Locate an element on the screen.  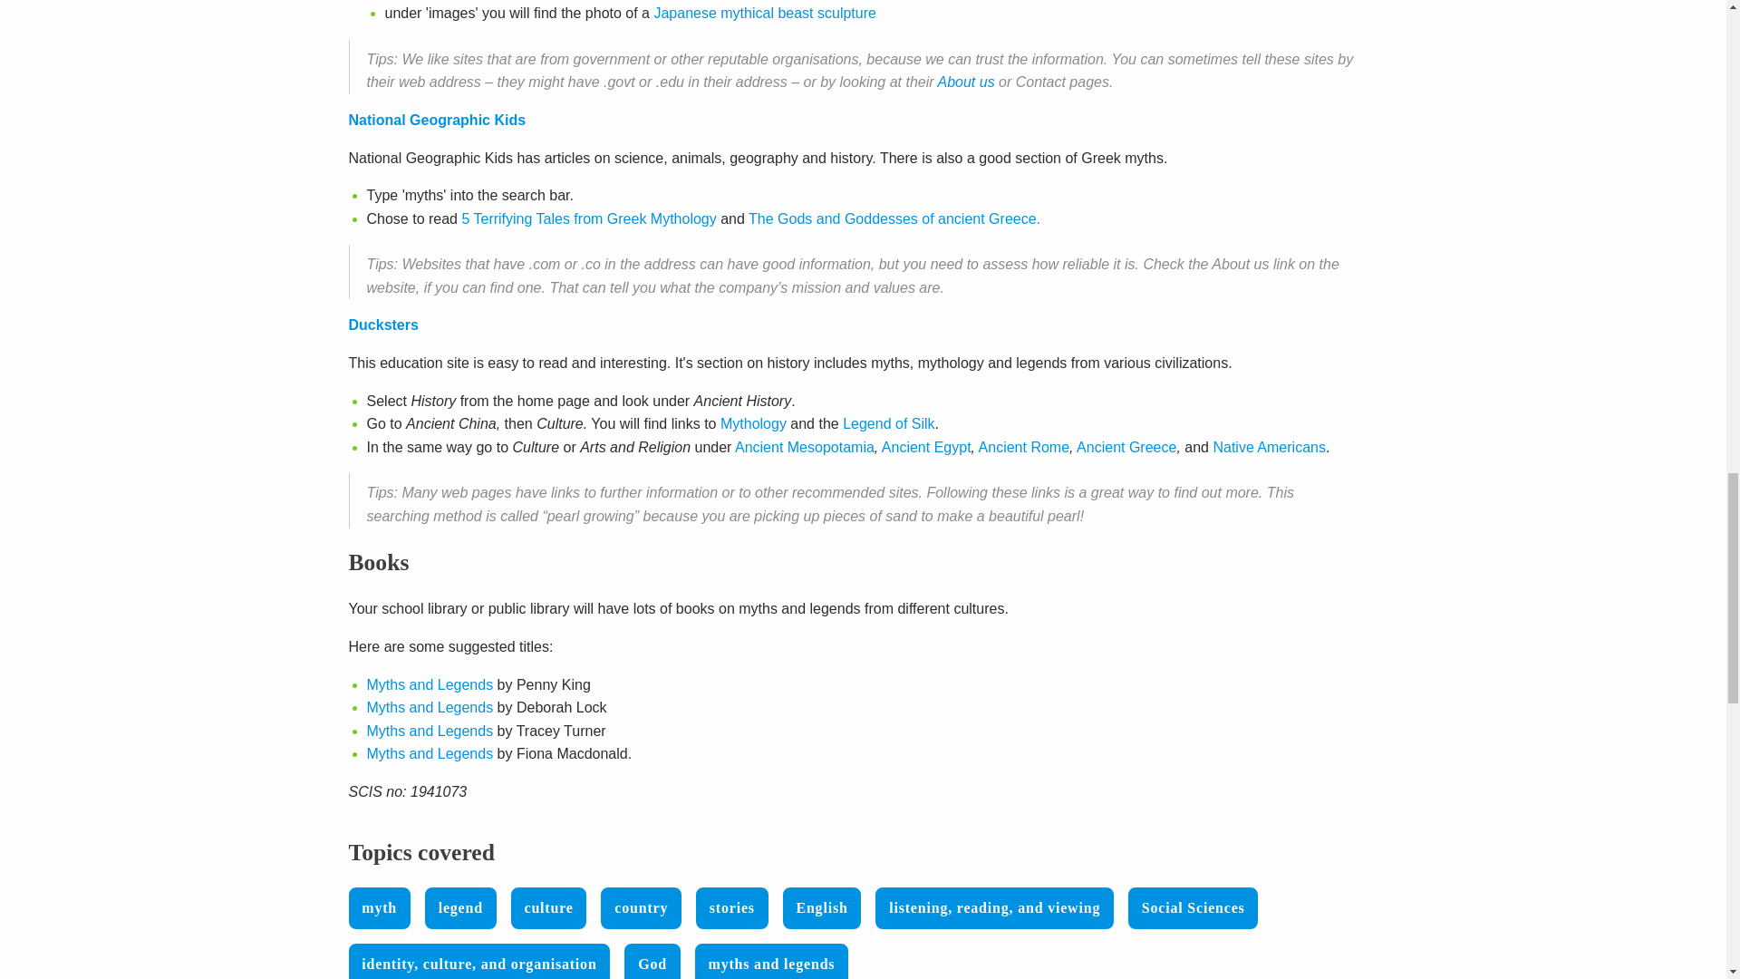
5 Terrifying Tales from Greek Mythology is located at coordinates (587, 218).